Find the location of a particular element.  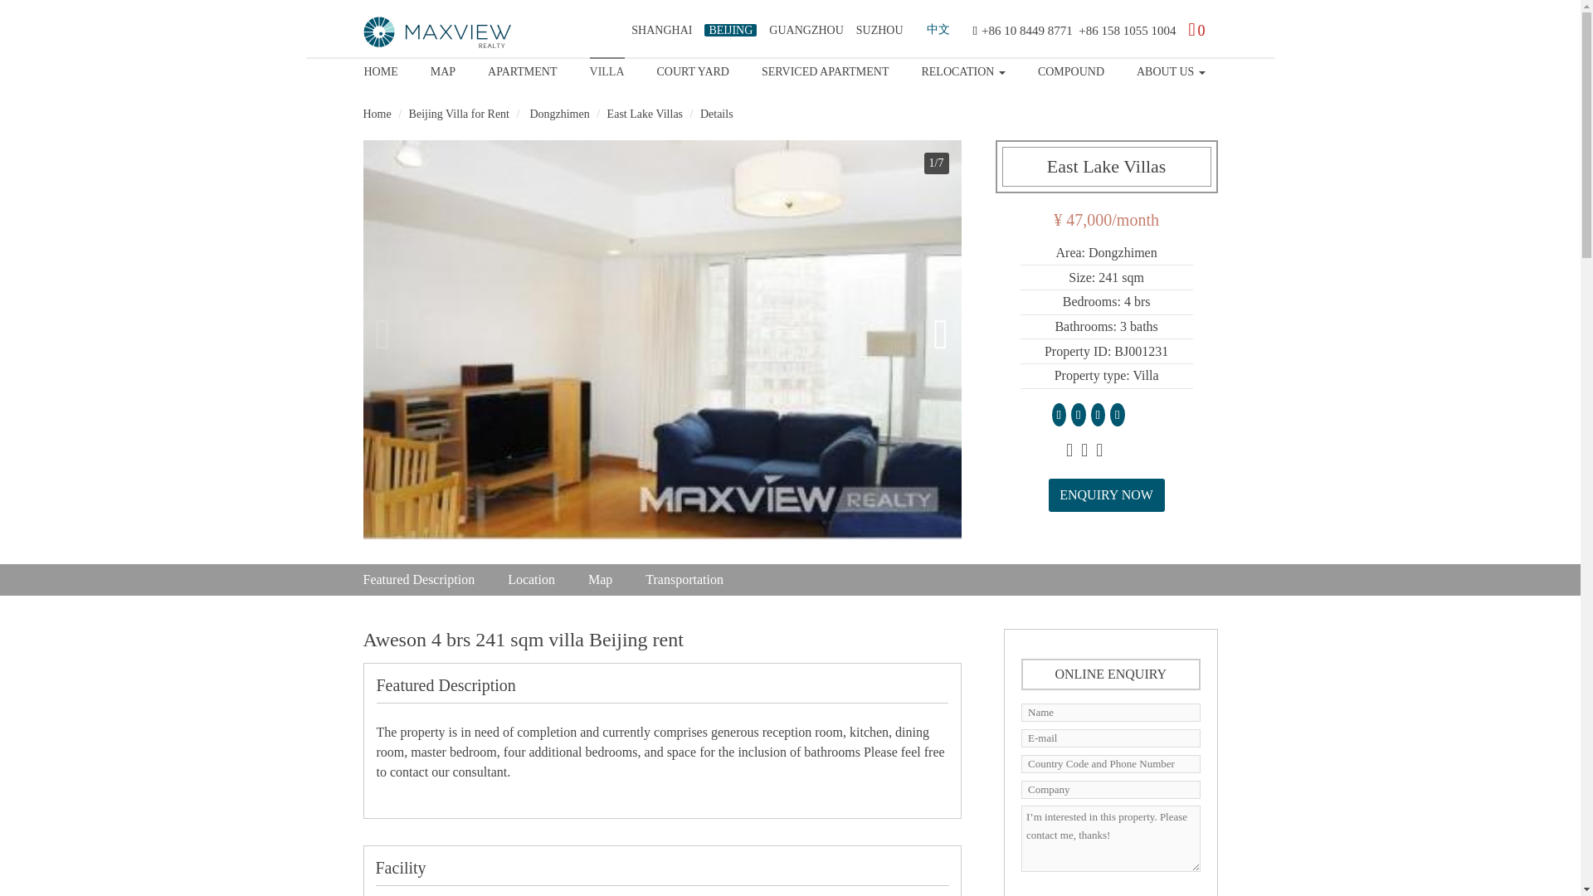

VILLA is located at coordinates (607, 69).